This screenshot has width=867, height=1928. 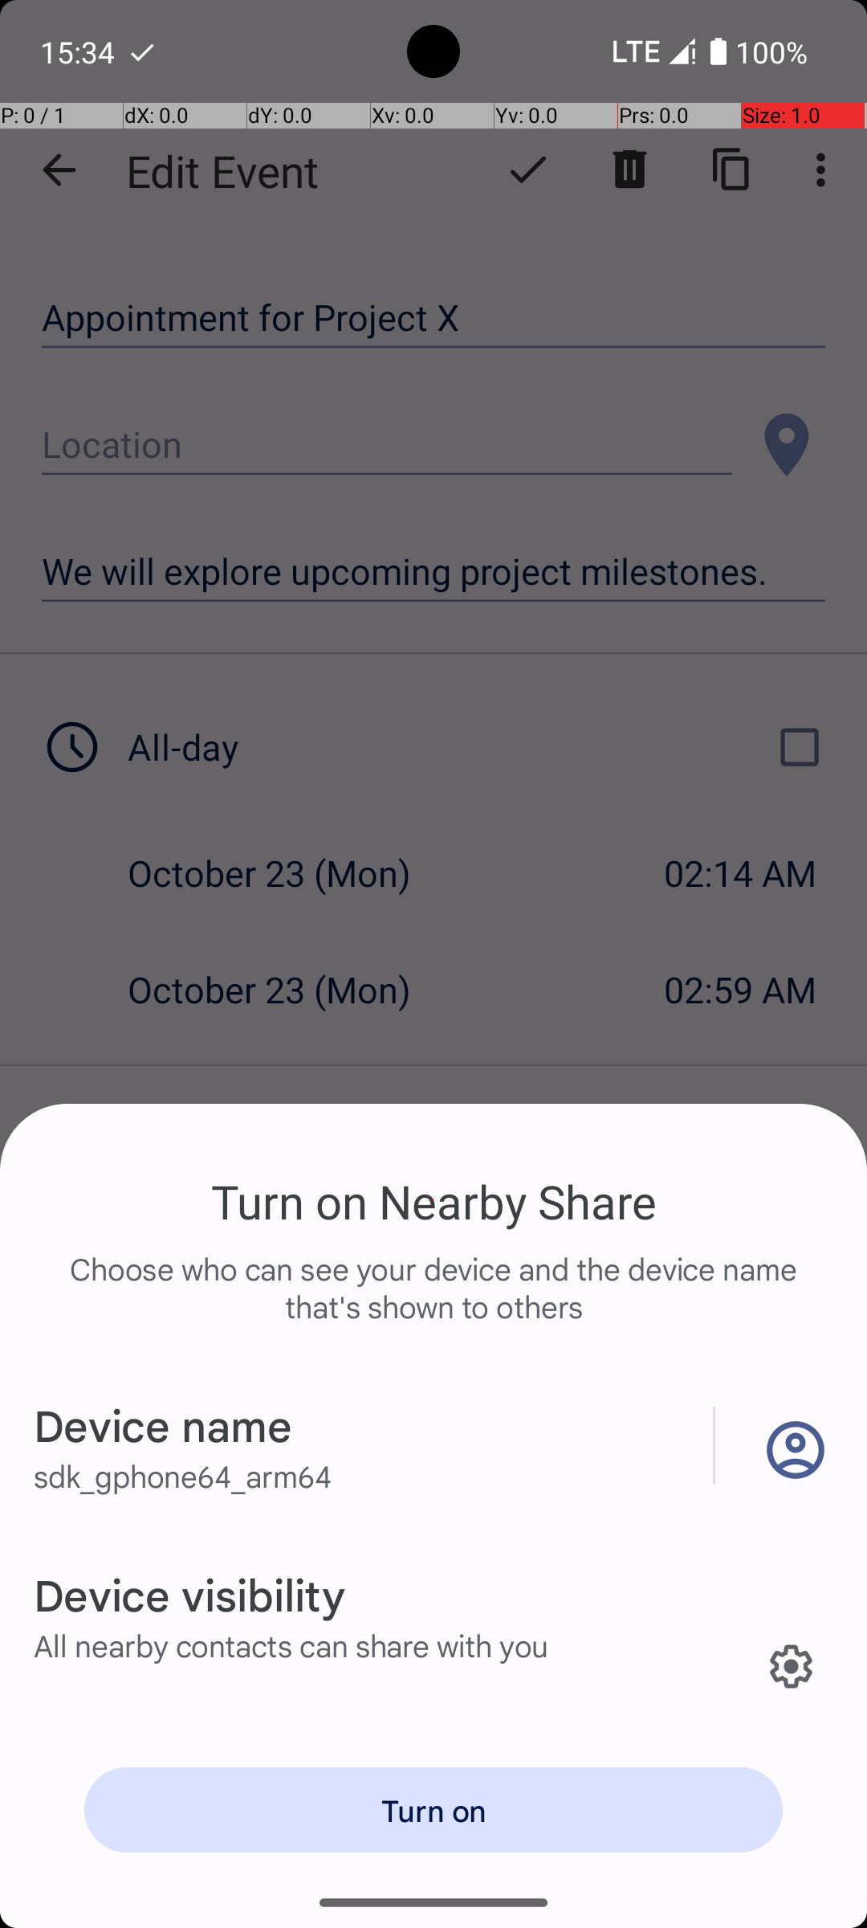 I want to click on Turn on Nearby Share, so click(x=433, y=1201).